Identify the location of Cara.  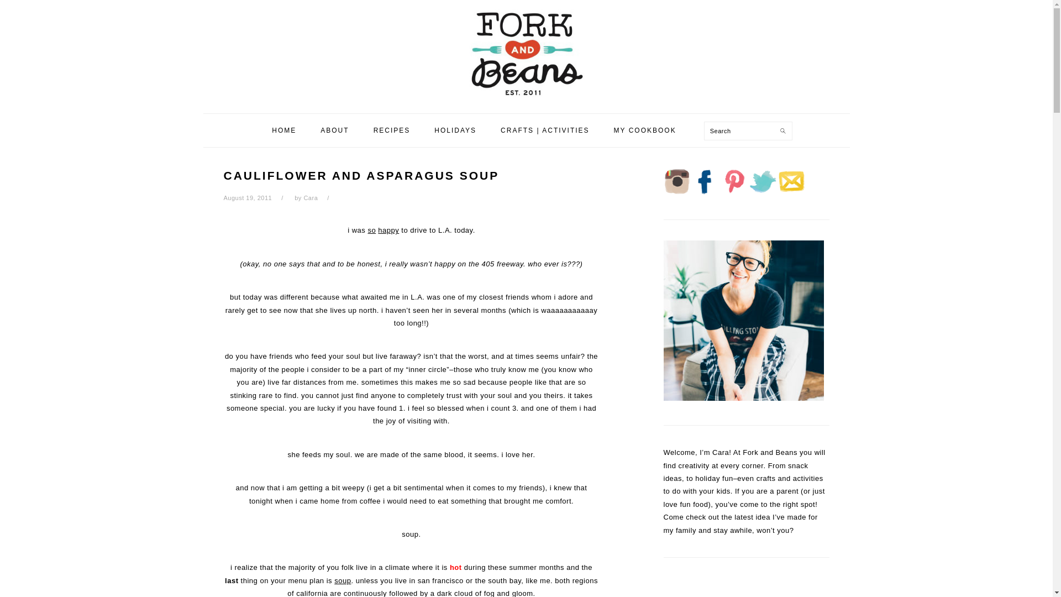
(311, 198).